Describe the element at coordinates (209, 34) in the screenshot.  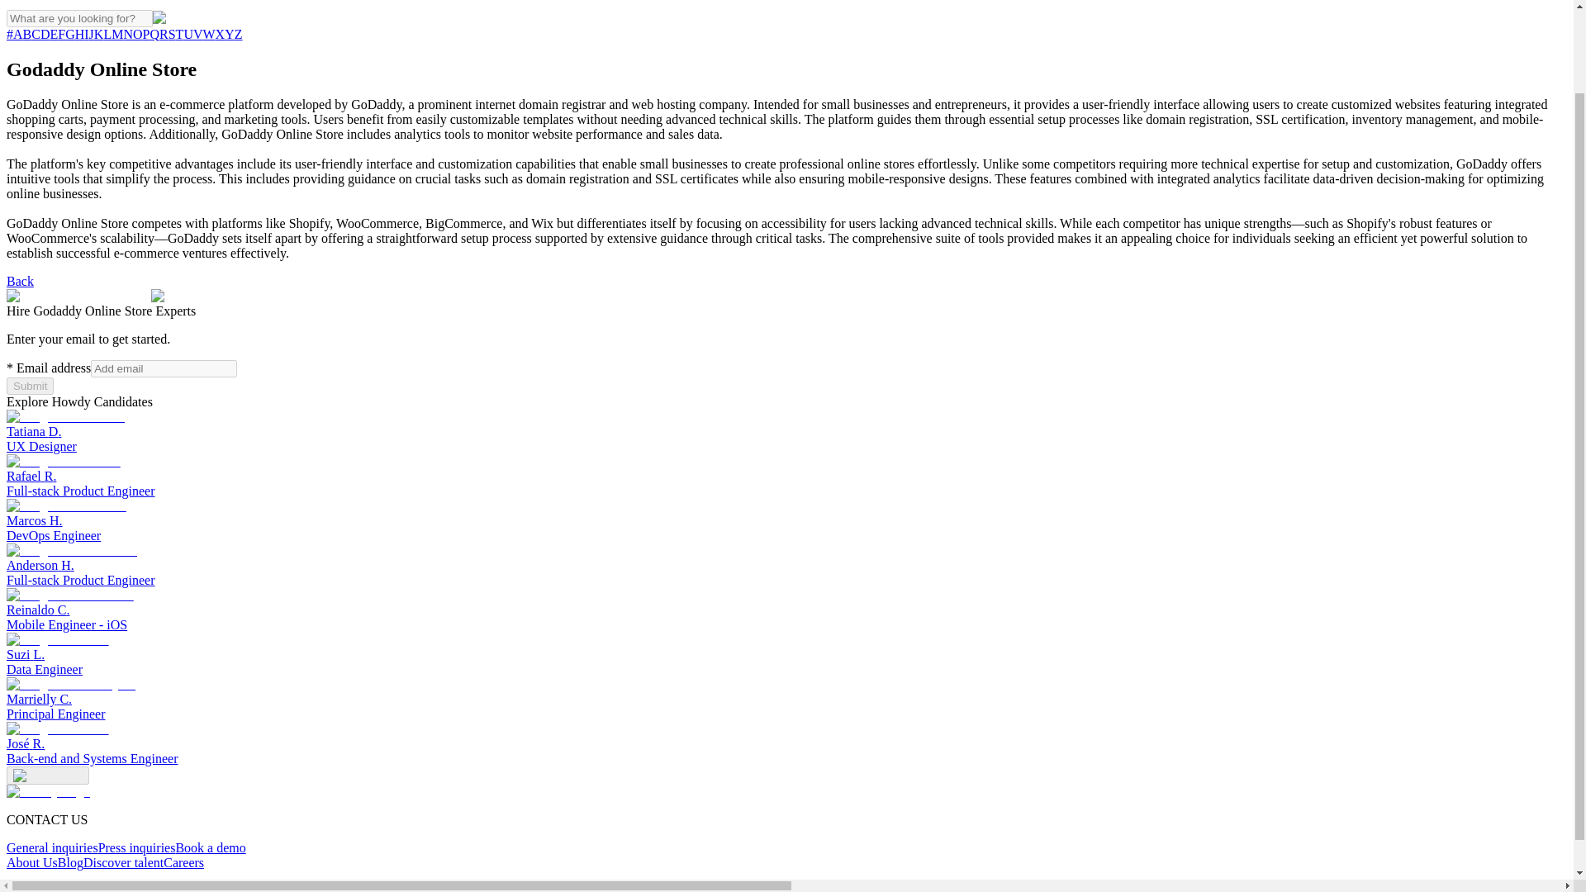
I see `C` at that location.